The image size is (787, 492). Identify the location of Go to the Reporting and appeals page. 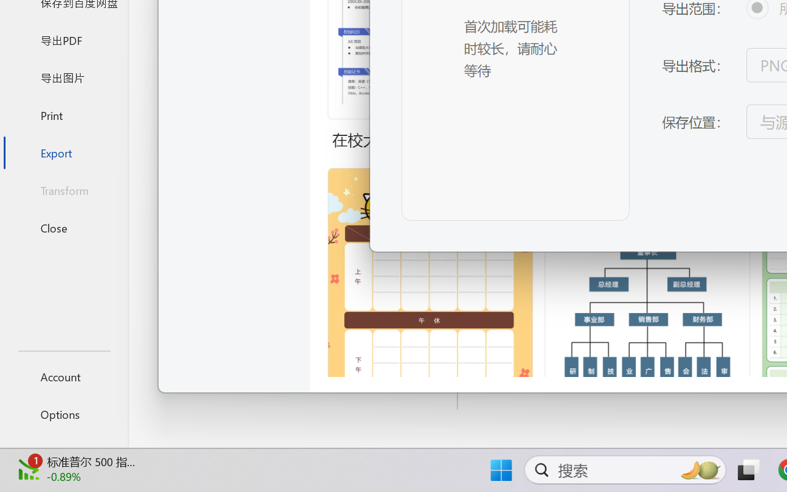
(697, 113).